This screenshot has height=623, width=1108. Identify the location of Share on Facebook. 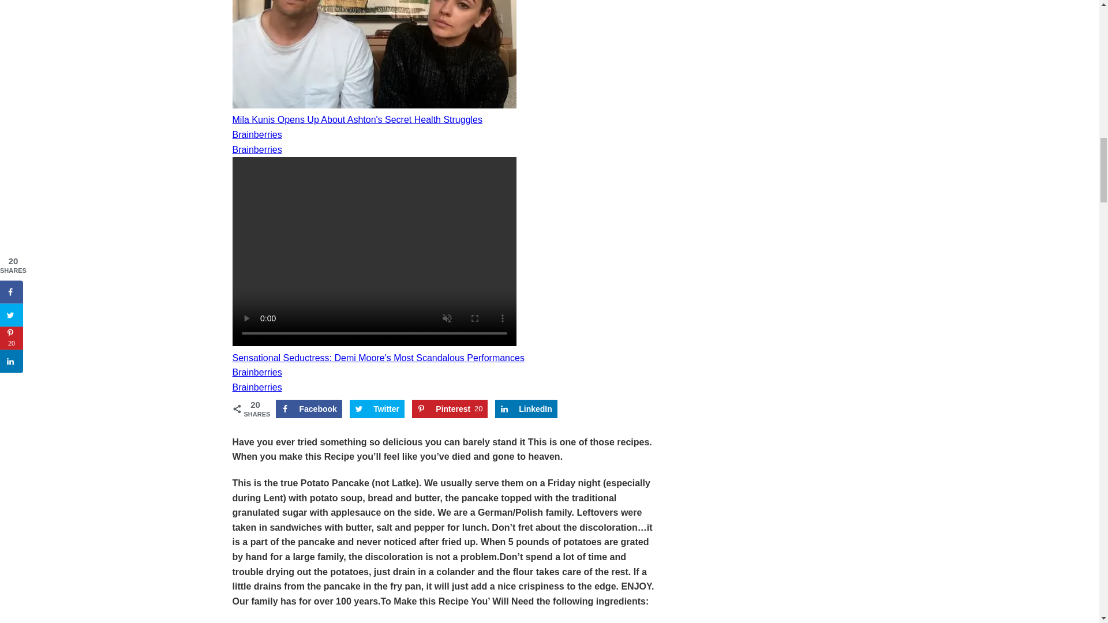
(526, 408).